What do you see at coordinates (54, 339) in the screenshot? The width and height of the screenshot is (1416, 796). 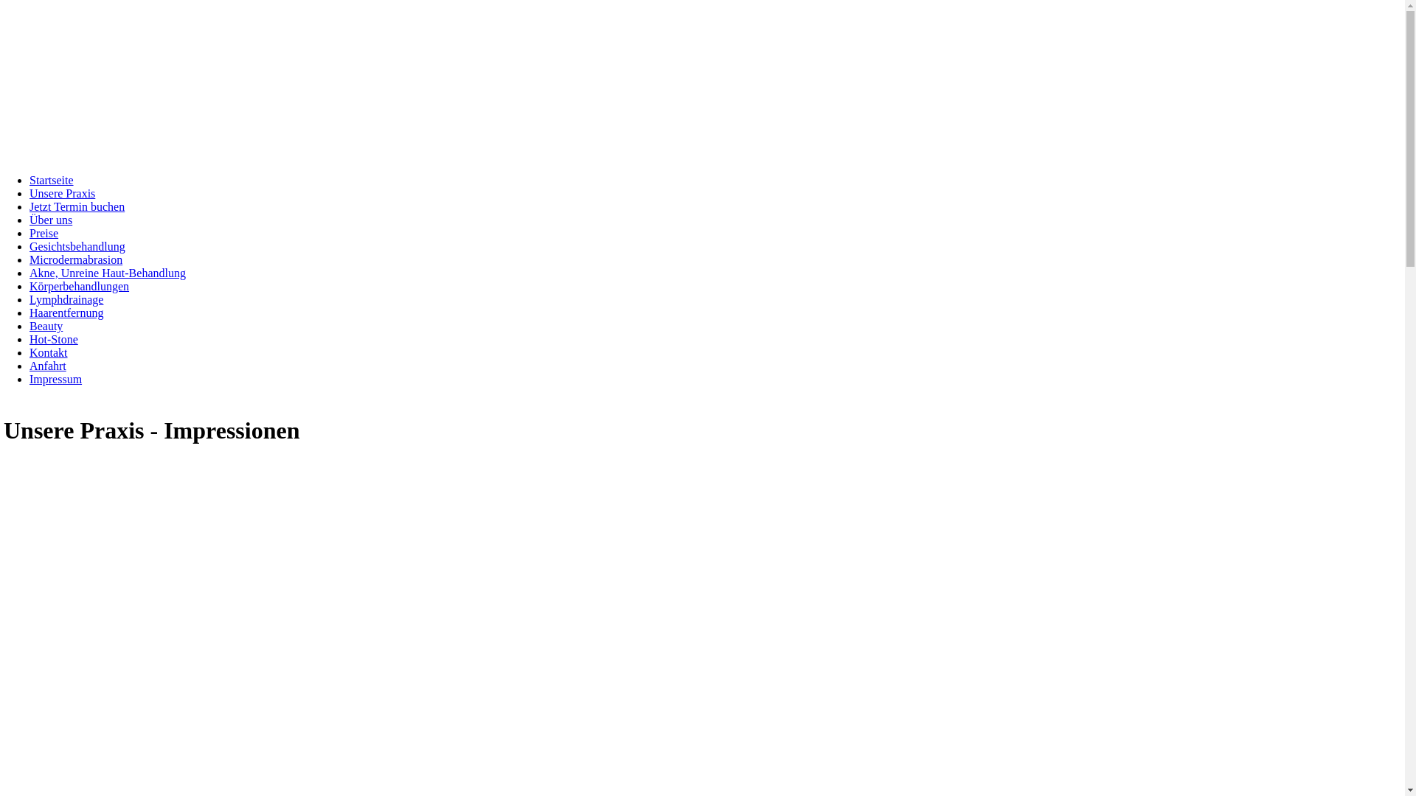 I see `Hot-Stone` at bounding box center [54, 339].